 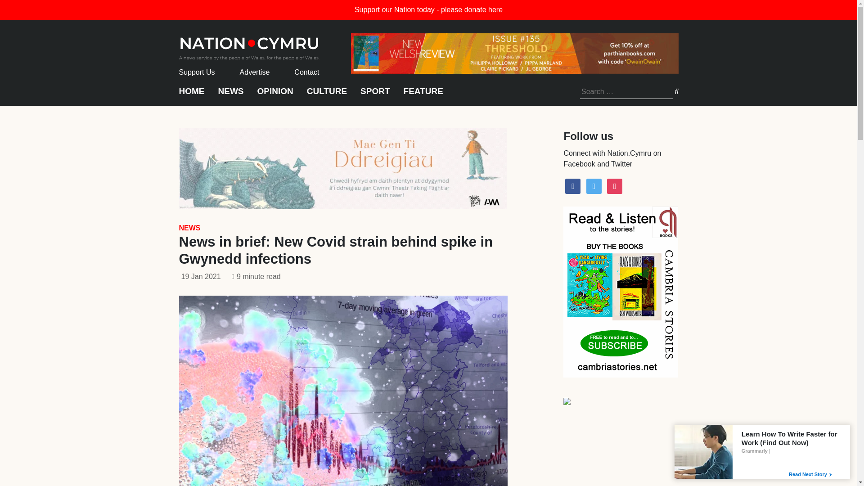 What do you see at coordinates (189, 228) in the screenshot?
I see `NEWS` at bounding box center [189, 228].